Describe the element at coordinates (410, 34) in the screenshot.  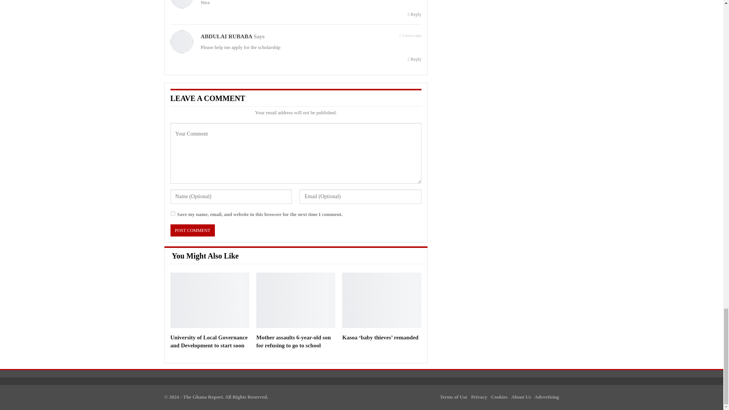
I see `Friday, March 12, 2021, 12:22 pm` at that location.